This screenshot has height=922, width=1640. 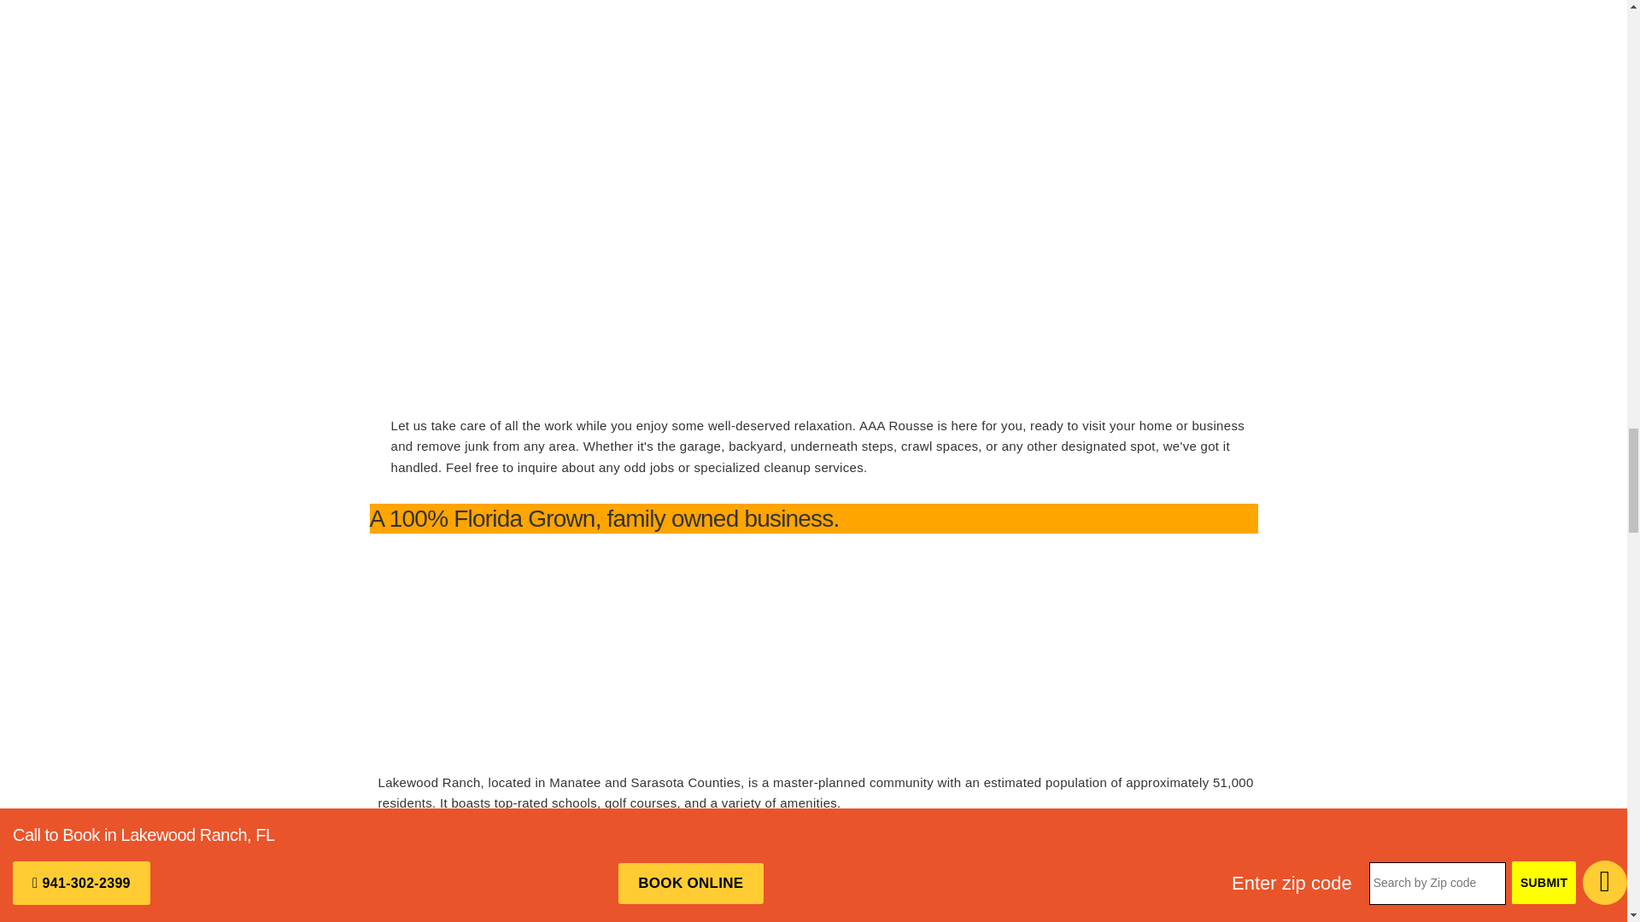 I want to click on Hoarder clean out service Lakewood Ranch FL, so click(x=517, y=73).